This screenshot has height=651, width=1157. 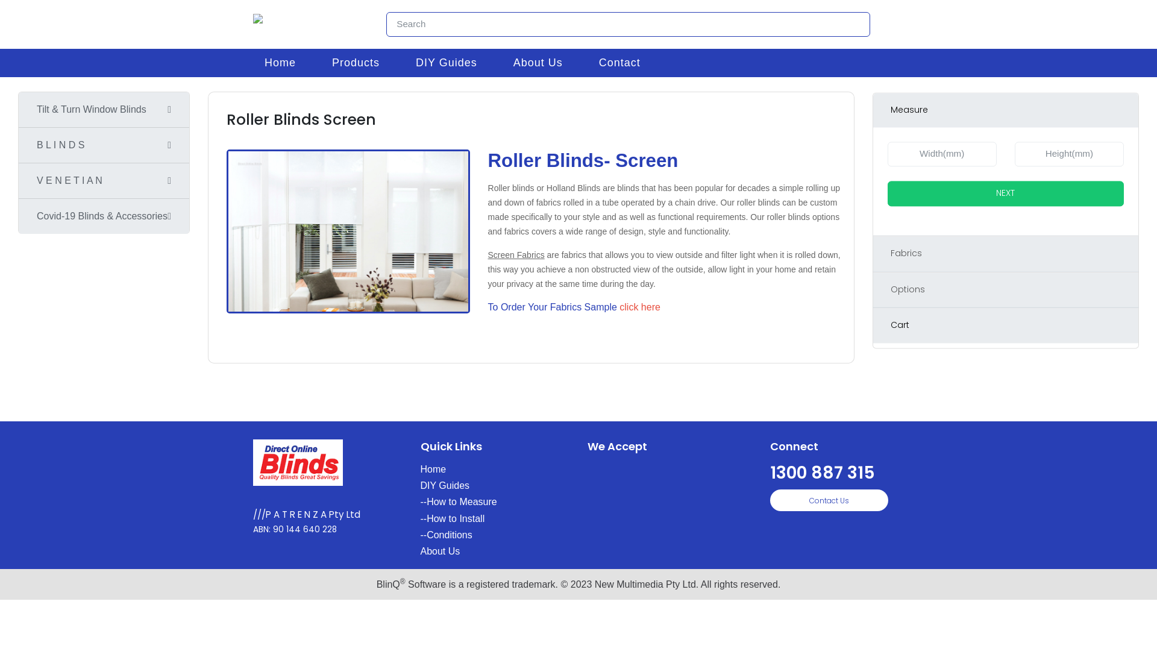 What do you see at coordinates (280, 63) in the screenshot?
I see `Home` at bounding box center [280, 63].